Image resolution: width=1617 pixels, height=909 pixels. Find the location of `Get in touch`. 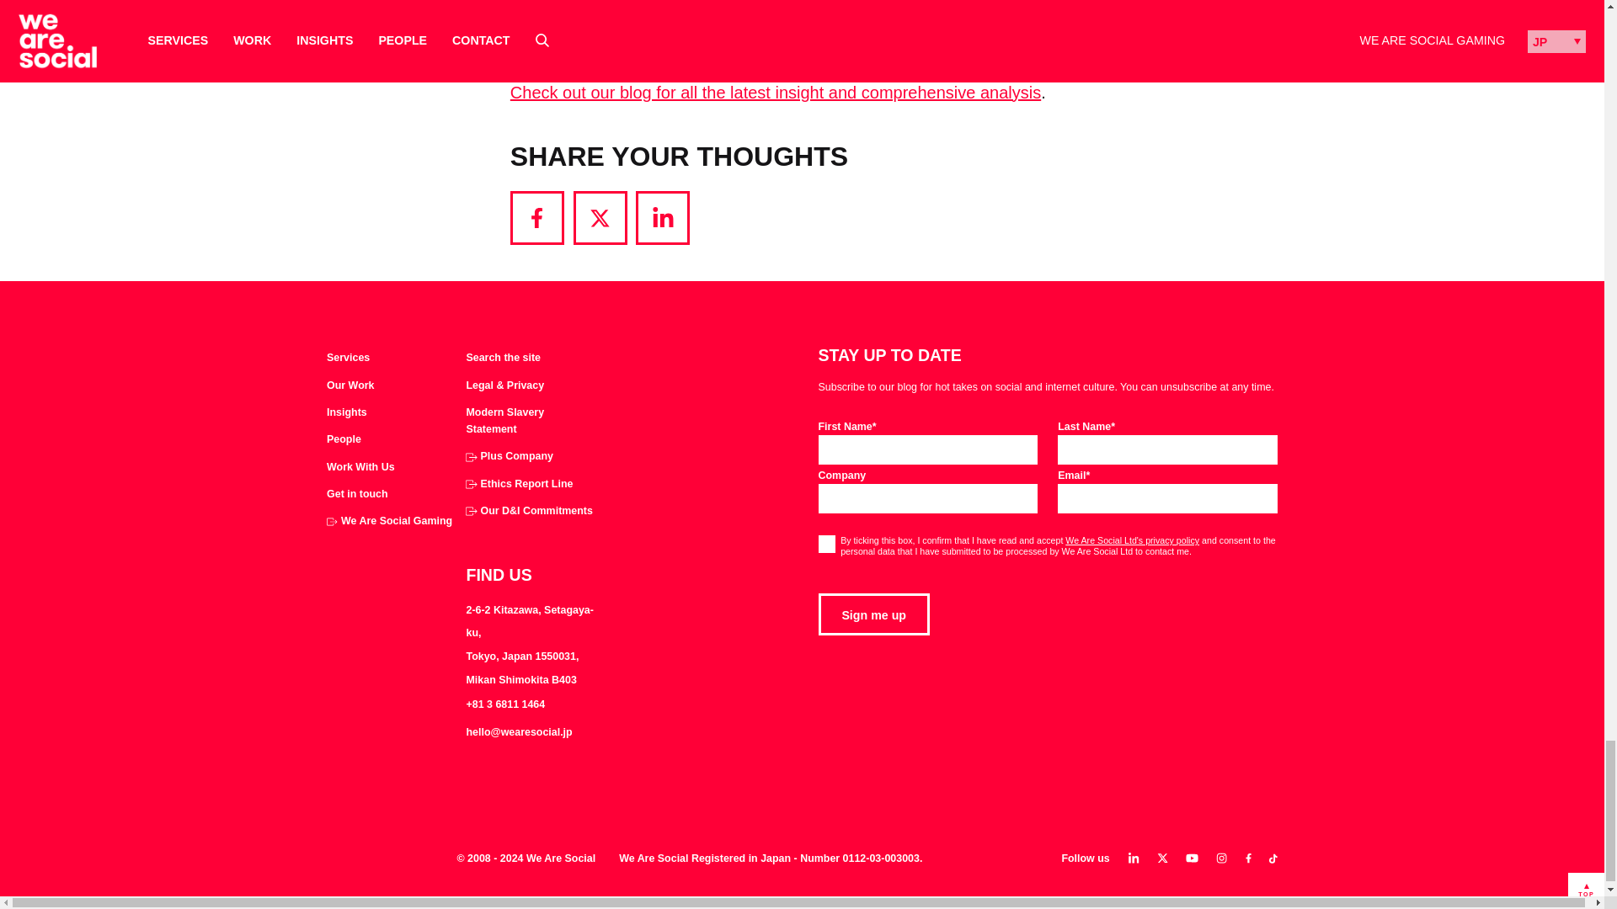

Get in touch is located at coordinates (357, 495).